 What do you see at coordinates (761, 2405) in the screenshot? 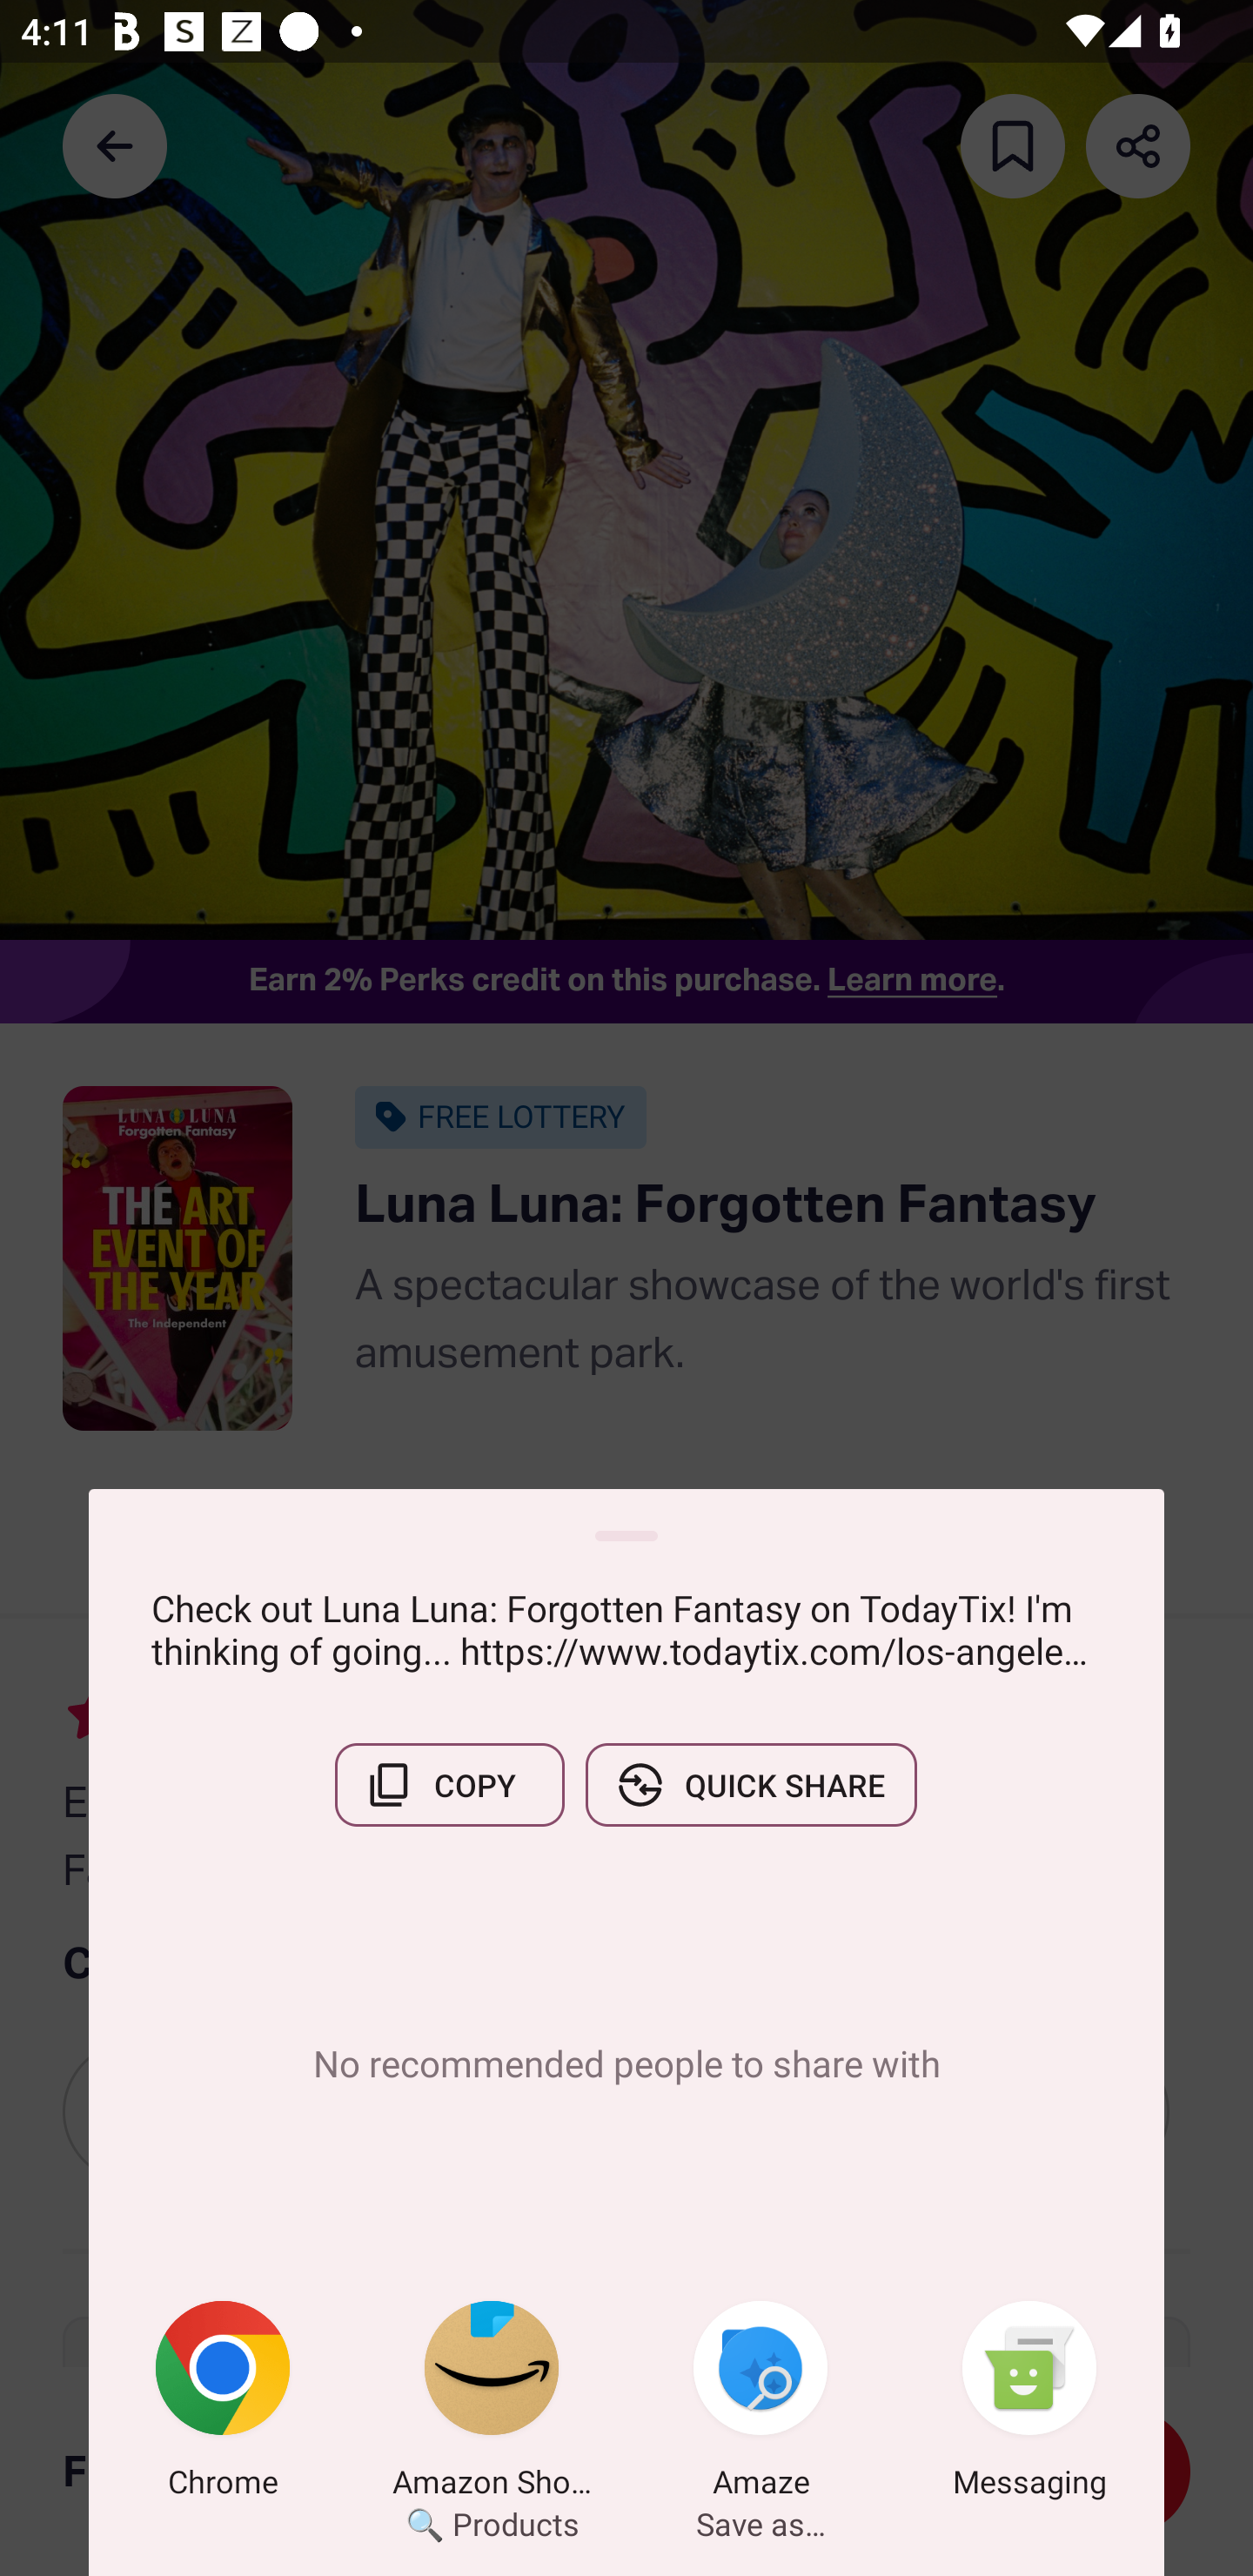
I see `Amaze Save as…` at bounding box center [761, 2405].